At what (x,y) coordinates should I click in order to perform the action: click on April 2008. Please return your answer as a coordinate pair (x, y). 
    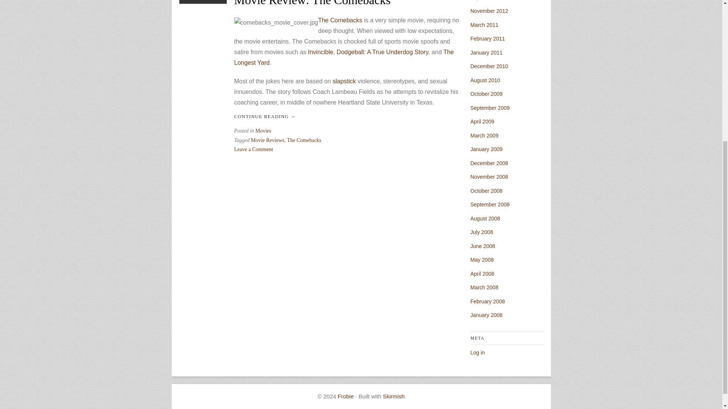
    Looking at the image, I should click on (484, 25).